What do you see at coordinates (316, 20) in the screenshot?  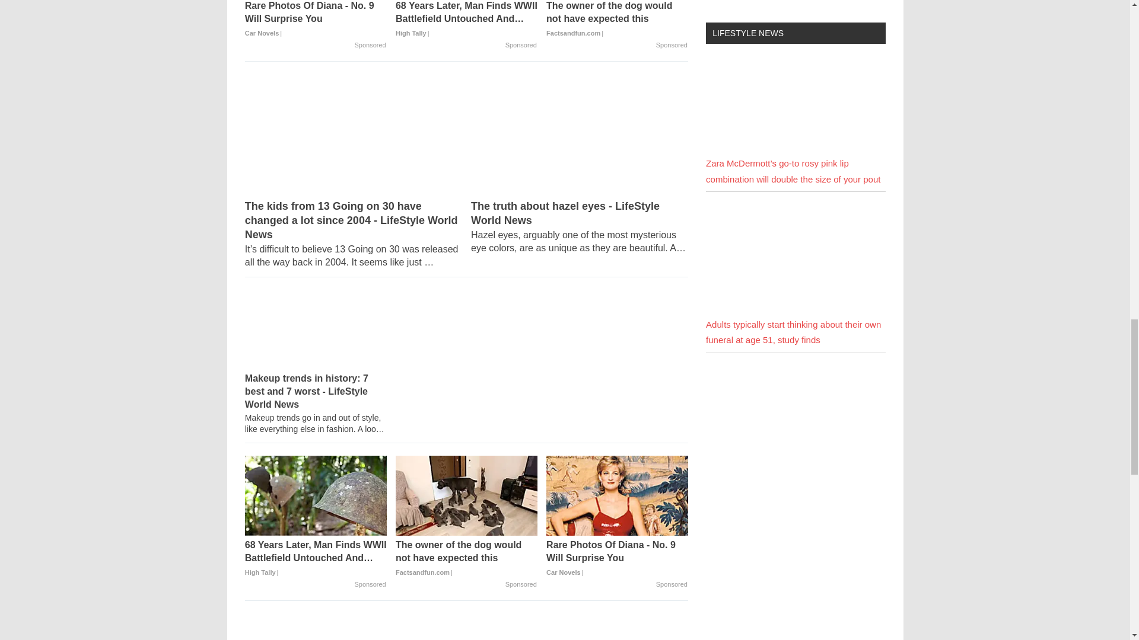 I see `Rare Photos Of Diana - No. 9 Will Surprise You` at bounding box center [316, 20].